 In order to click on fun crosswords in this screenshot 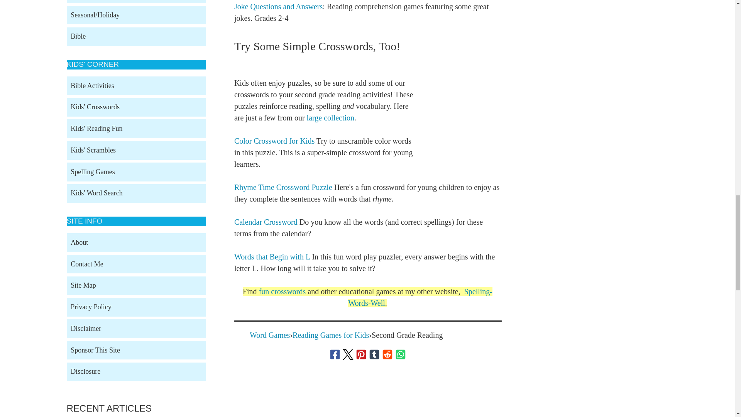, I will do `click(282, 291)`.